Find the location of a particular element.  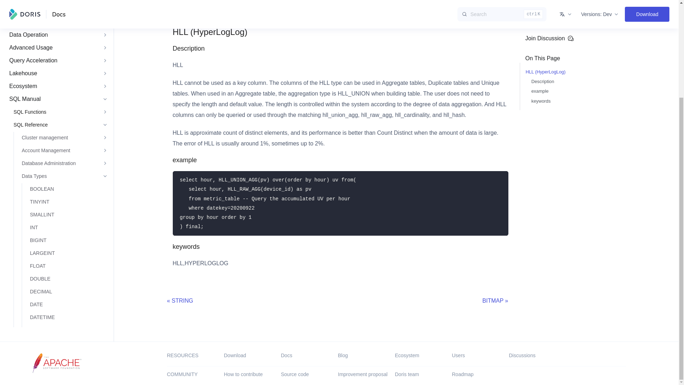

SQL Reference is located at coordinates (59, 56).